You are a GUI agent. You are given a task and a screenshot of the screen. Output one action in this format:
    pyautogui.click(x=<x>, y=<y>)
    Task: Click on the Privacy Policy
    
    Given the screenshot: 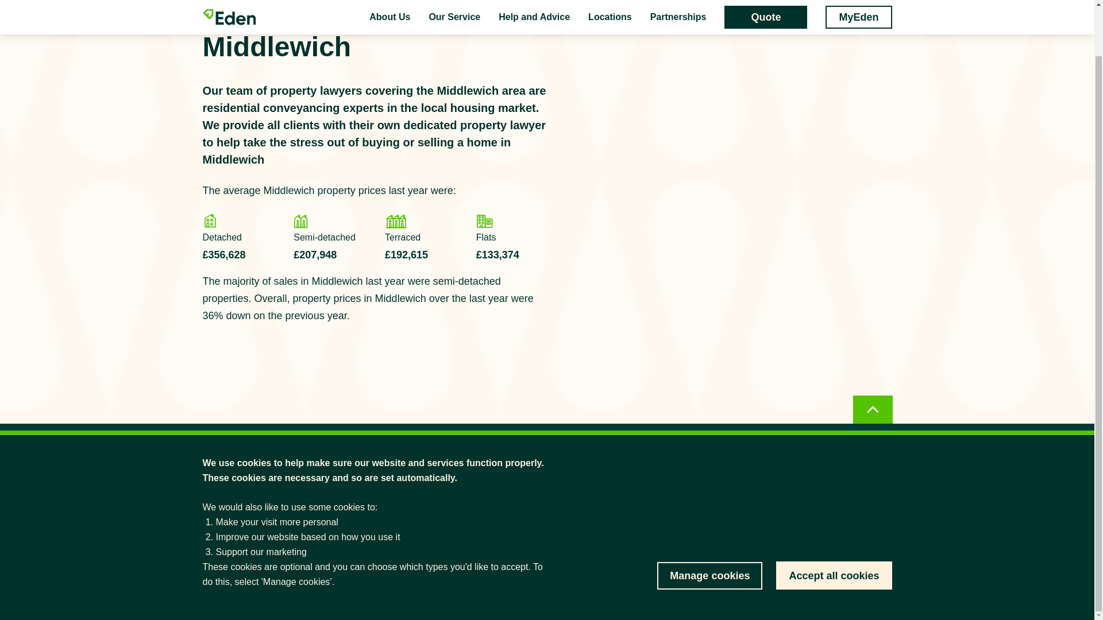 What is the action you would take?
    pyautogui.click(x=826, y=591)
    